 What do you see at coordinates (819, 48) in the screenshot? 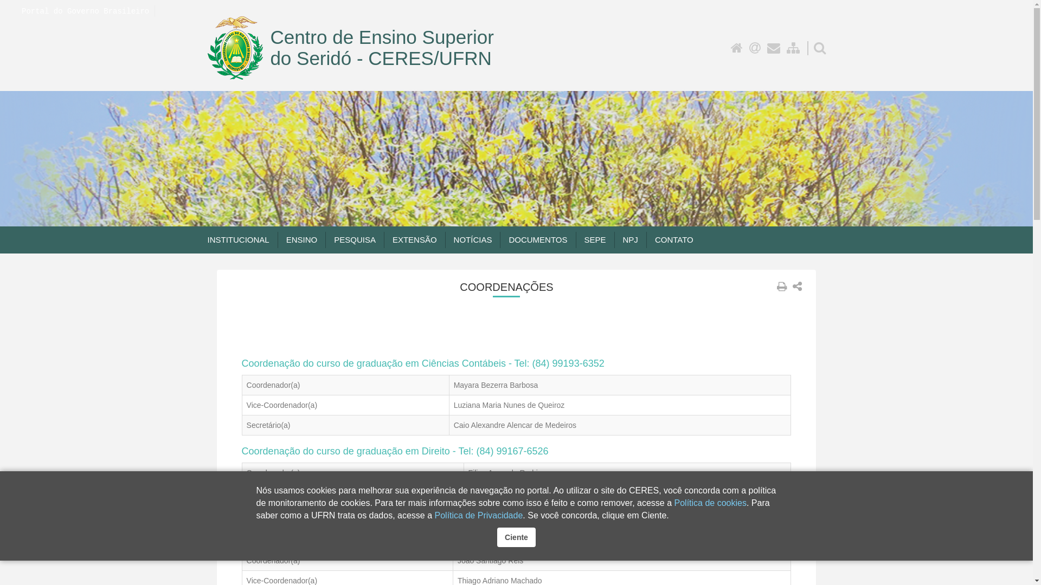
I see `Pesquisar` at bounding box center [819, 48].